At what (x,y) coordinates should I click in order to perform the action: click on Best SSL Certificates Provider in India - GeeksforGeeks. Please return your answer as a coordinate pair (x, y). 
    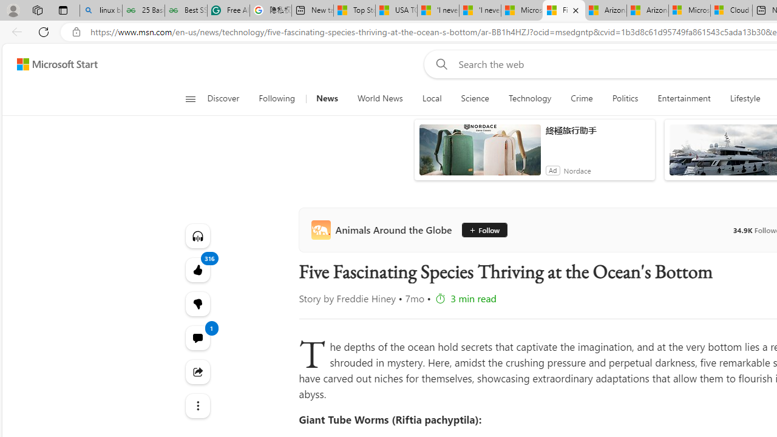
    Looking at the image, I should click on (186, 11).